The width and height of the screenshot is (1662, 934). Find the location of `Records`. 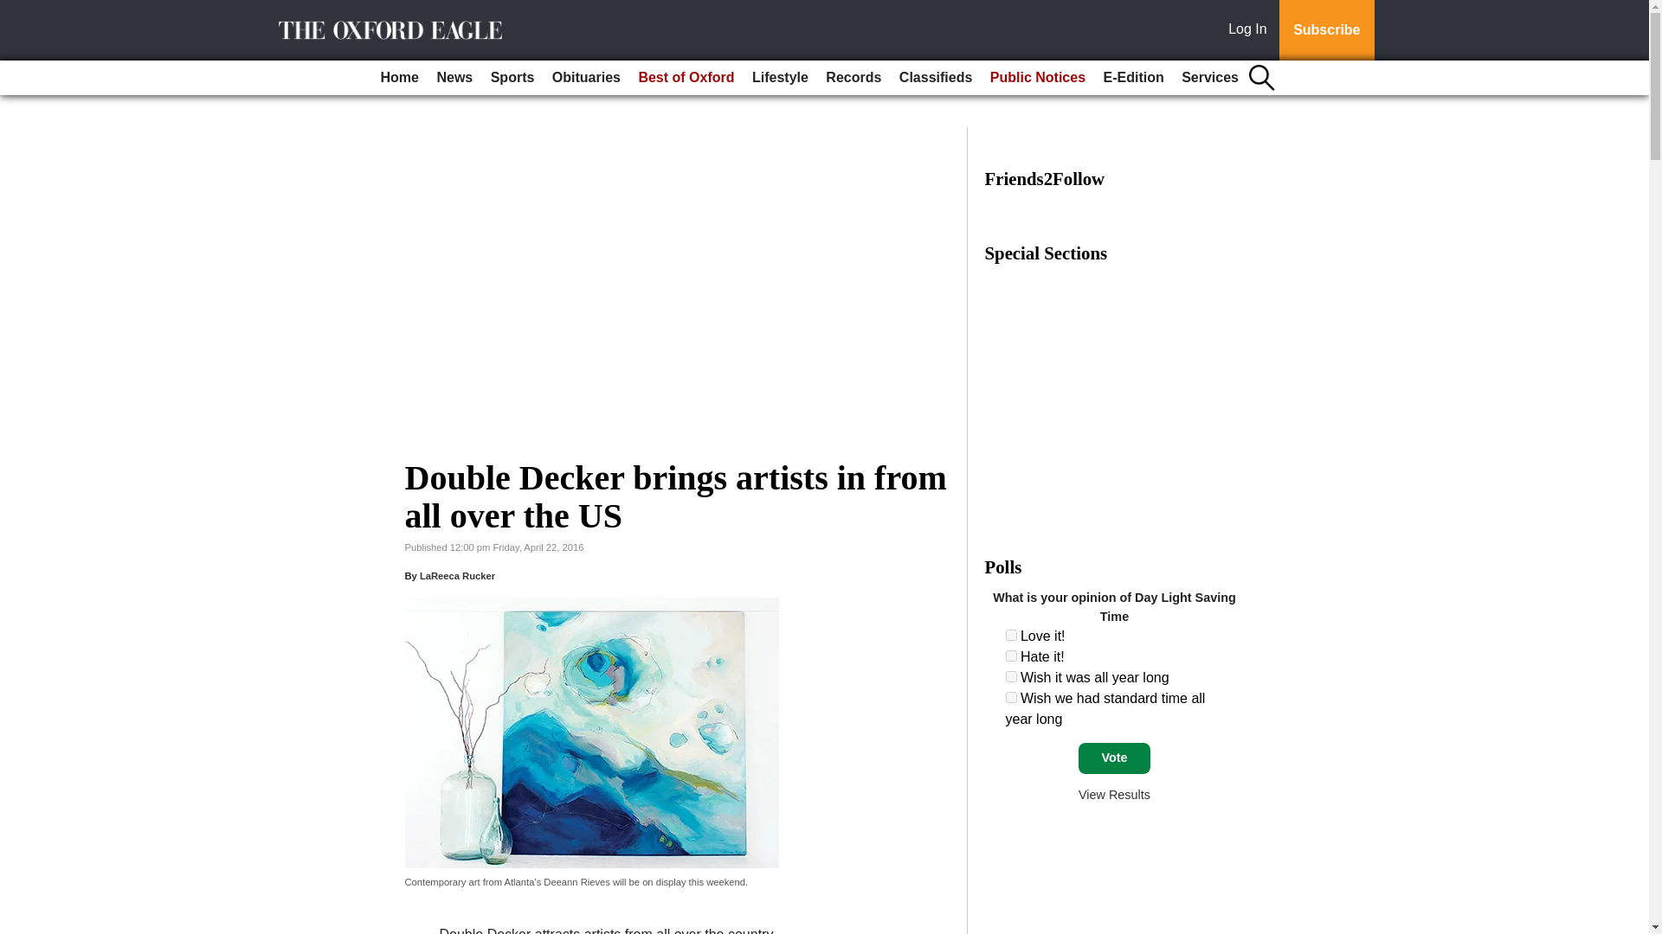

Records is located at coordinates (854, 78).